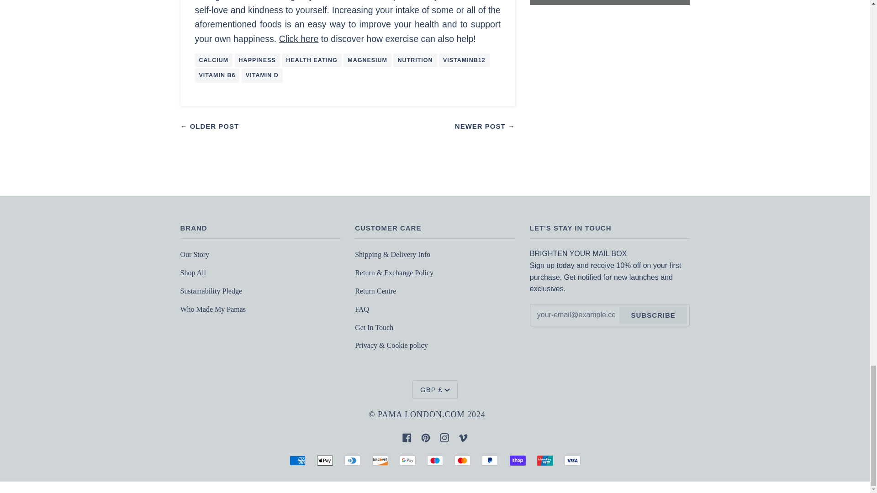 The height and width of the screenshot is (493, 877). Describe the element at coordinates (380, 460) in the screenshot. I see `DISCOVER` at that location.